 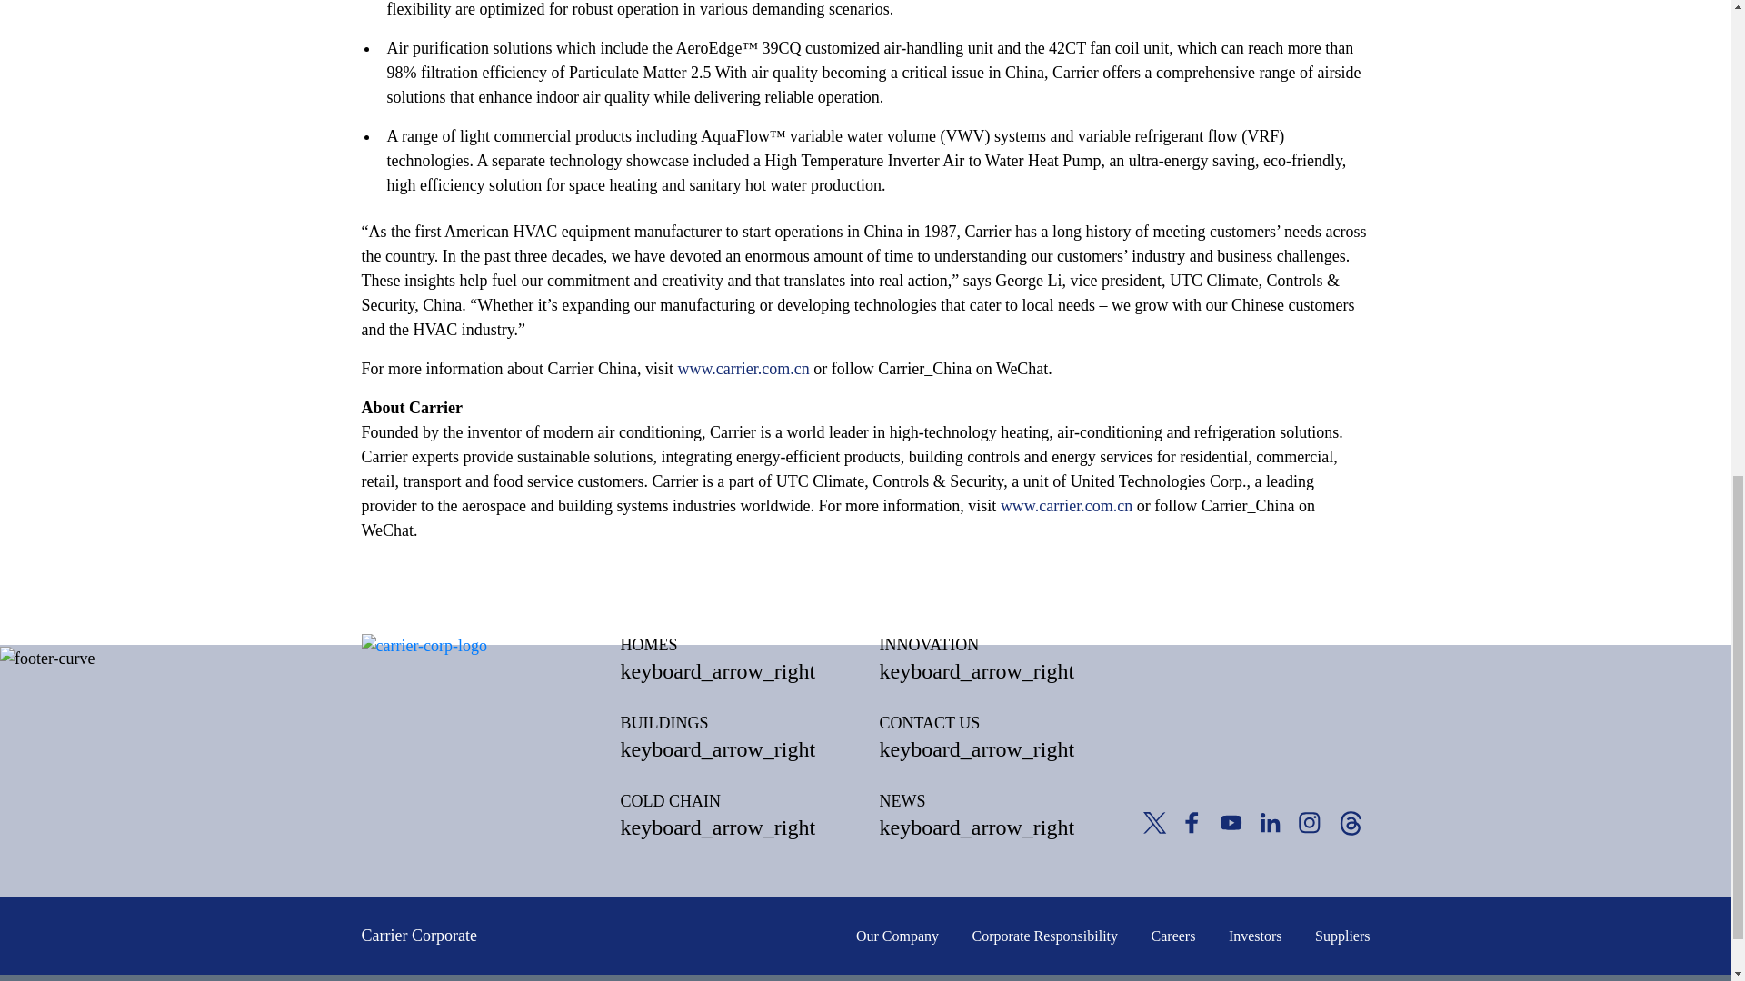 I want to click on www.carrier.com.cn, so click(x=1066, y=505).